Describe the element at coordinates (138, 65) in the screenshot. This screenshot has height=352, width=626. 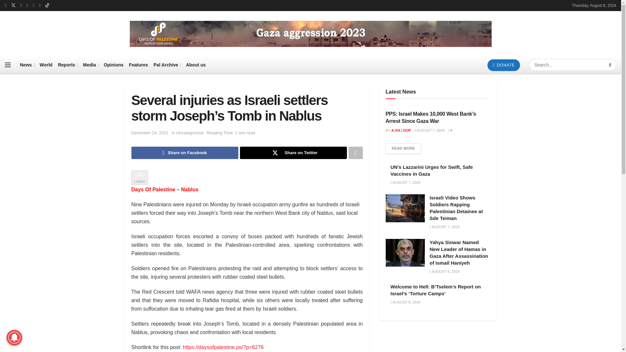
I see `Features` at that location.